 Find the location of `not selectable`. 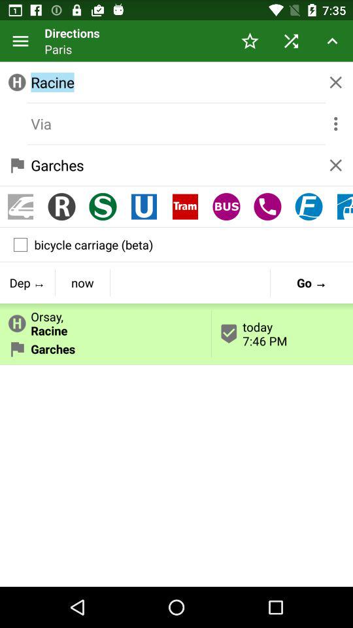

not selectable is located at coordinates (176, 124).